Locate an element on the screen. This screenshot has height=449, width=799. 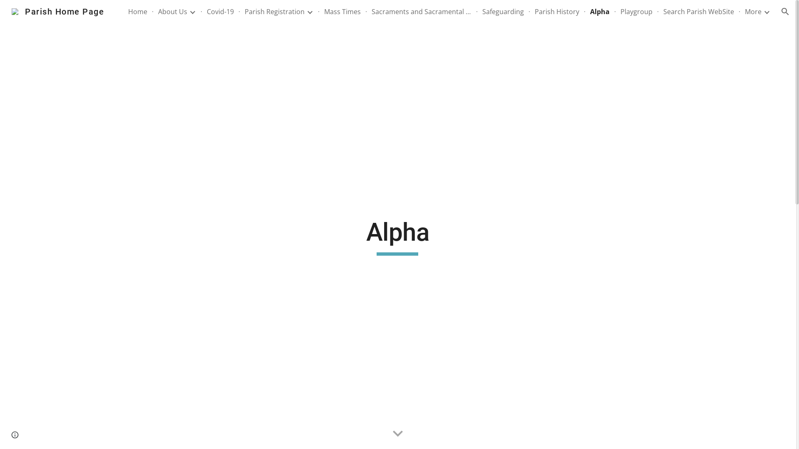
Alpha is located at coordinates (600, 12).